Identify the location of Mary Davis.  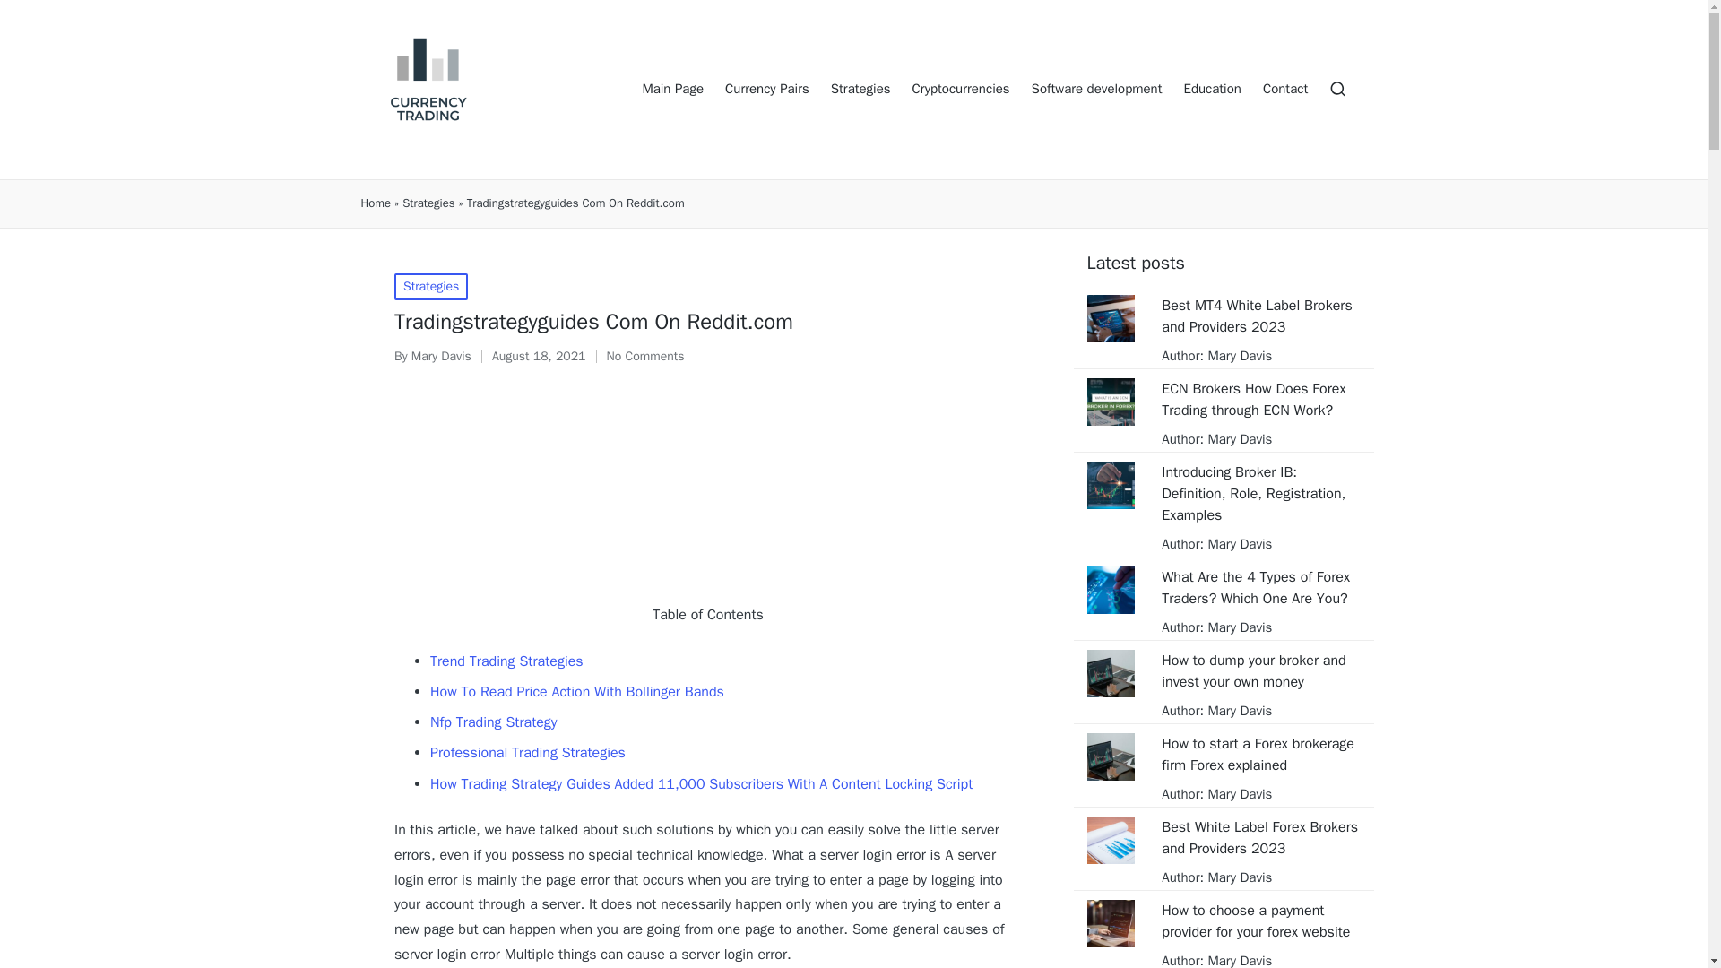
(1237, 355).